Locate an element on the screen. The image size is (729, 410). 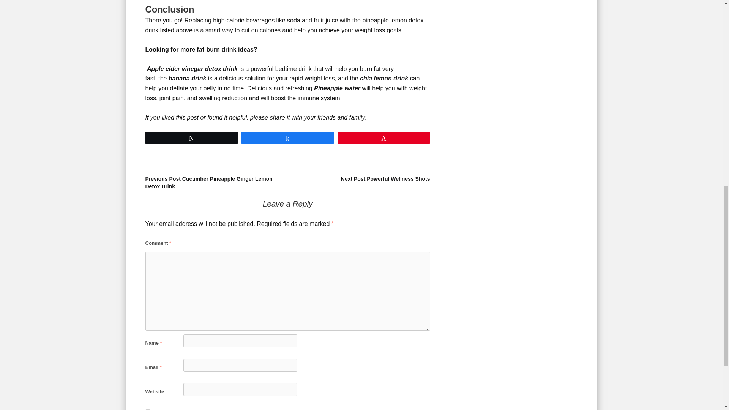
Next Post Powerful Wellness Shots is located at coordinates (385, 179).